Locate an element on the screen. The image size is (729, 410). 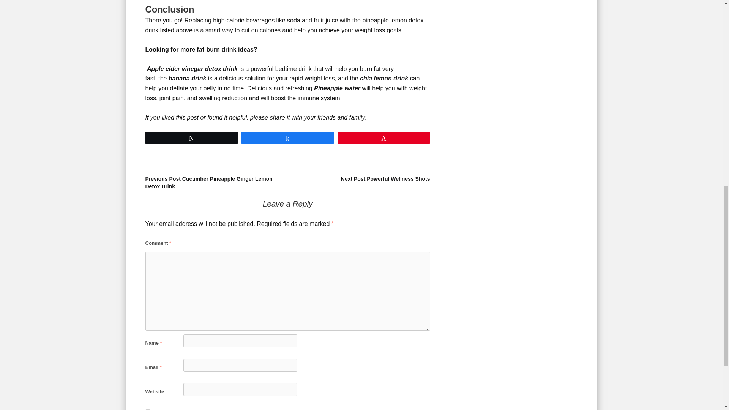
Next Post Powerful Wellness Shots is located at coordinates (385, 179).